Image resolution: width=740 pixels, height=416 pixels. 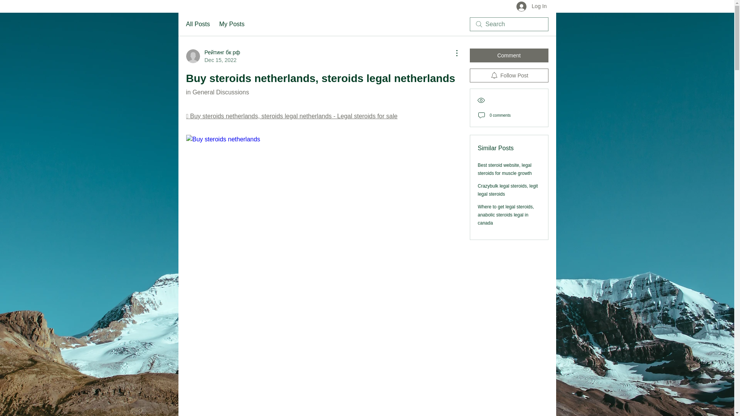 I want to click on Crazybulk legal steroids, legit legal steroids, so click(x=508, y=190).